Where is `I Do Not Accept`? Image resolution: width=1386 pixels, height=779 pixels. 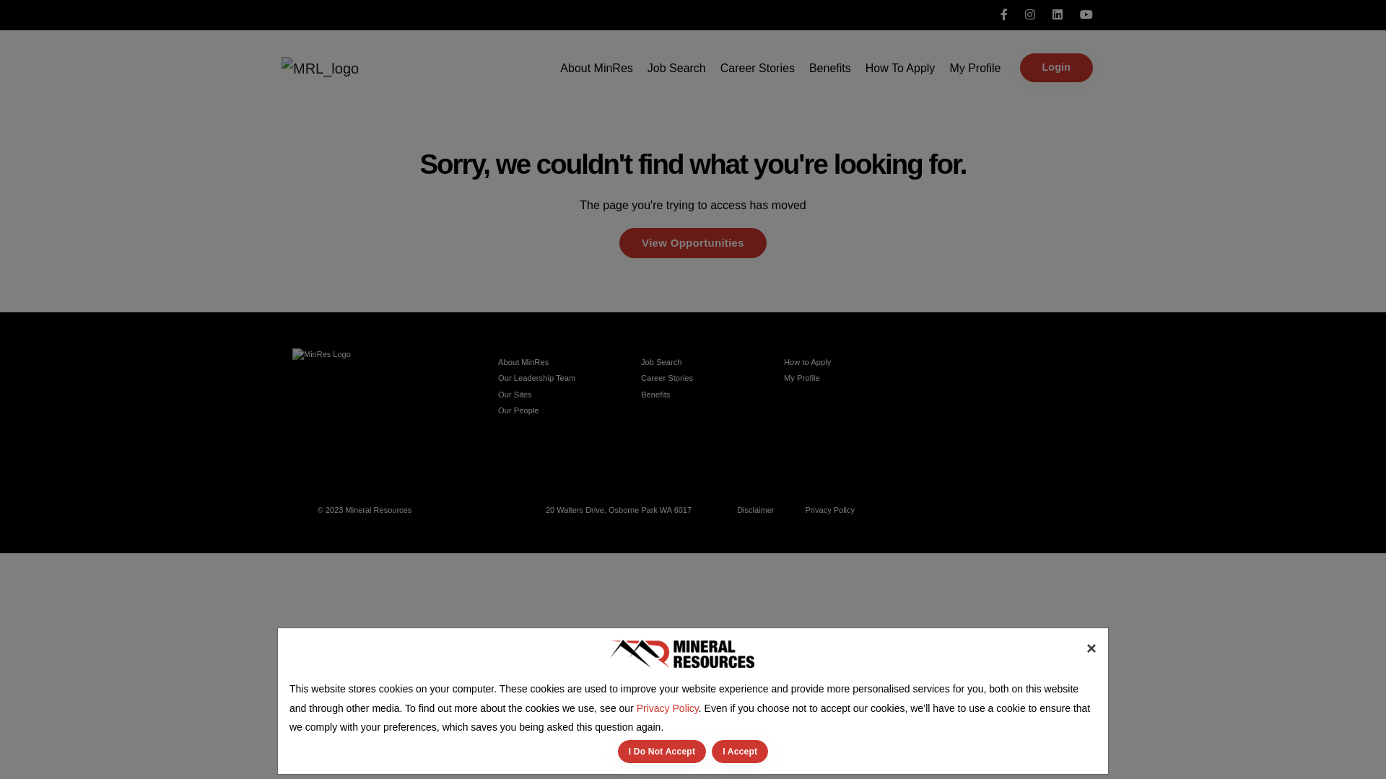
I Do Not Accept is located at coordinates (663, 752).